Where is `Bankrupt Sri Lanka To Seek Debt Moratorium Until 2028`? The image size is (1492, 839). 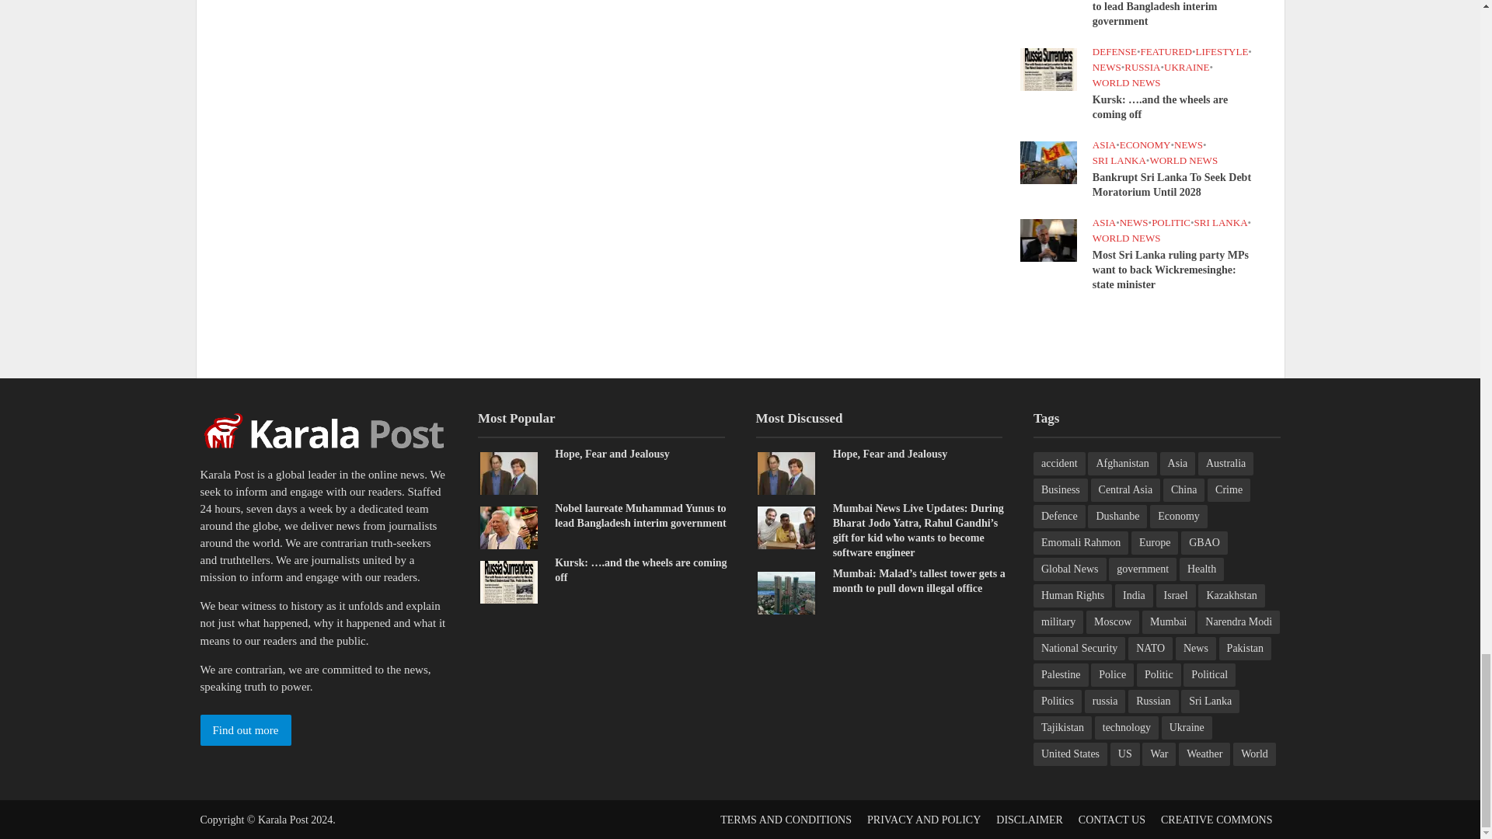 Bankrupt Sri Lanka To Seek Debt Moratorium Until 2028 is located at coordinates (1048, 162).